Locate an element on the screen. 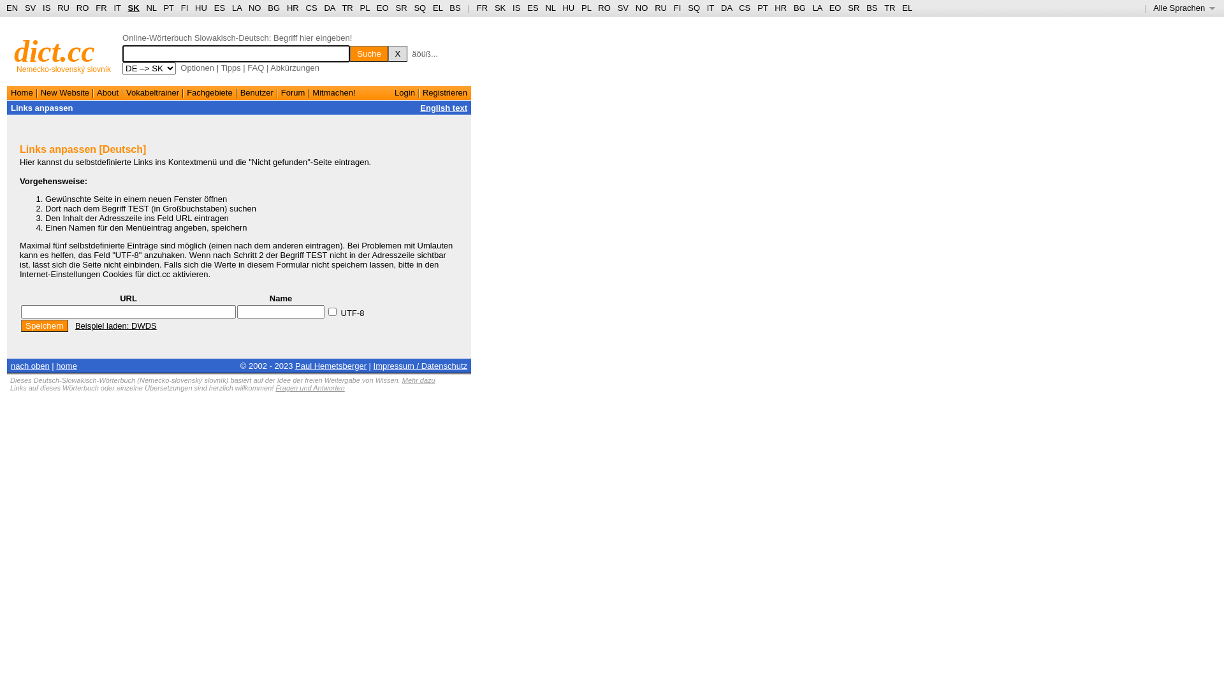 Image resolution: width=1224 pixels, height=688 pixels. SV is located at coordinates (31, 8).